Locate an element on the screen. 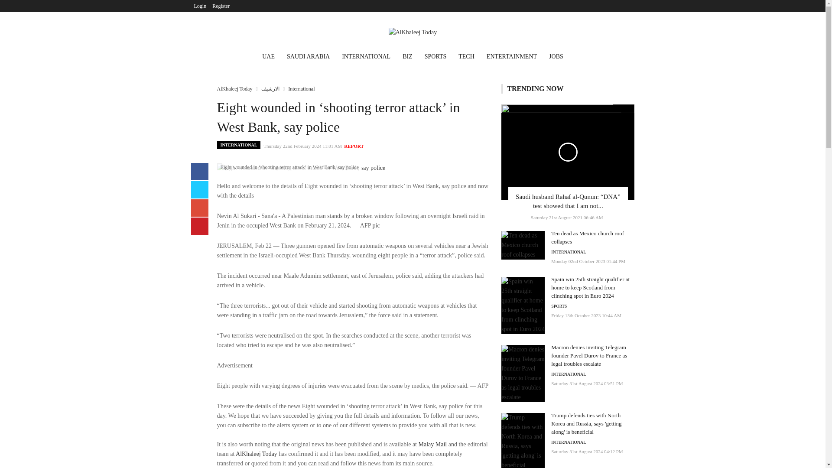 This screenshot has height=468, width=832. AlKhaleej Today is located at coordinates (234, 88).